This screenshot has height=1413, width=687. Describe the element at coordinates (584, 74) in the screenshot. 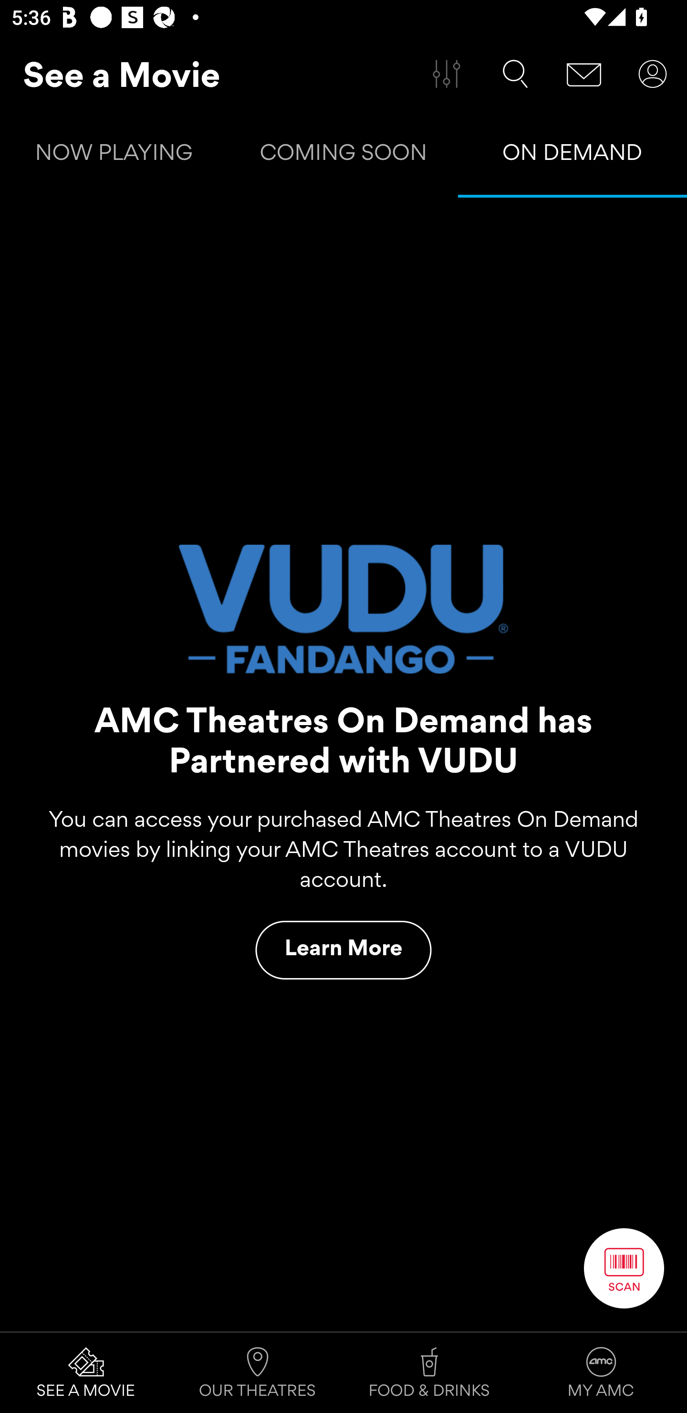

I see `Message Center` at that location.